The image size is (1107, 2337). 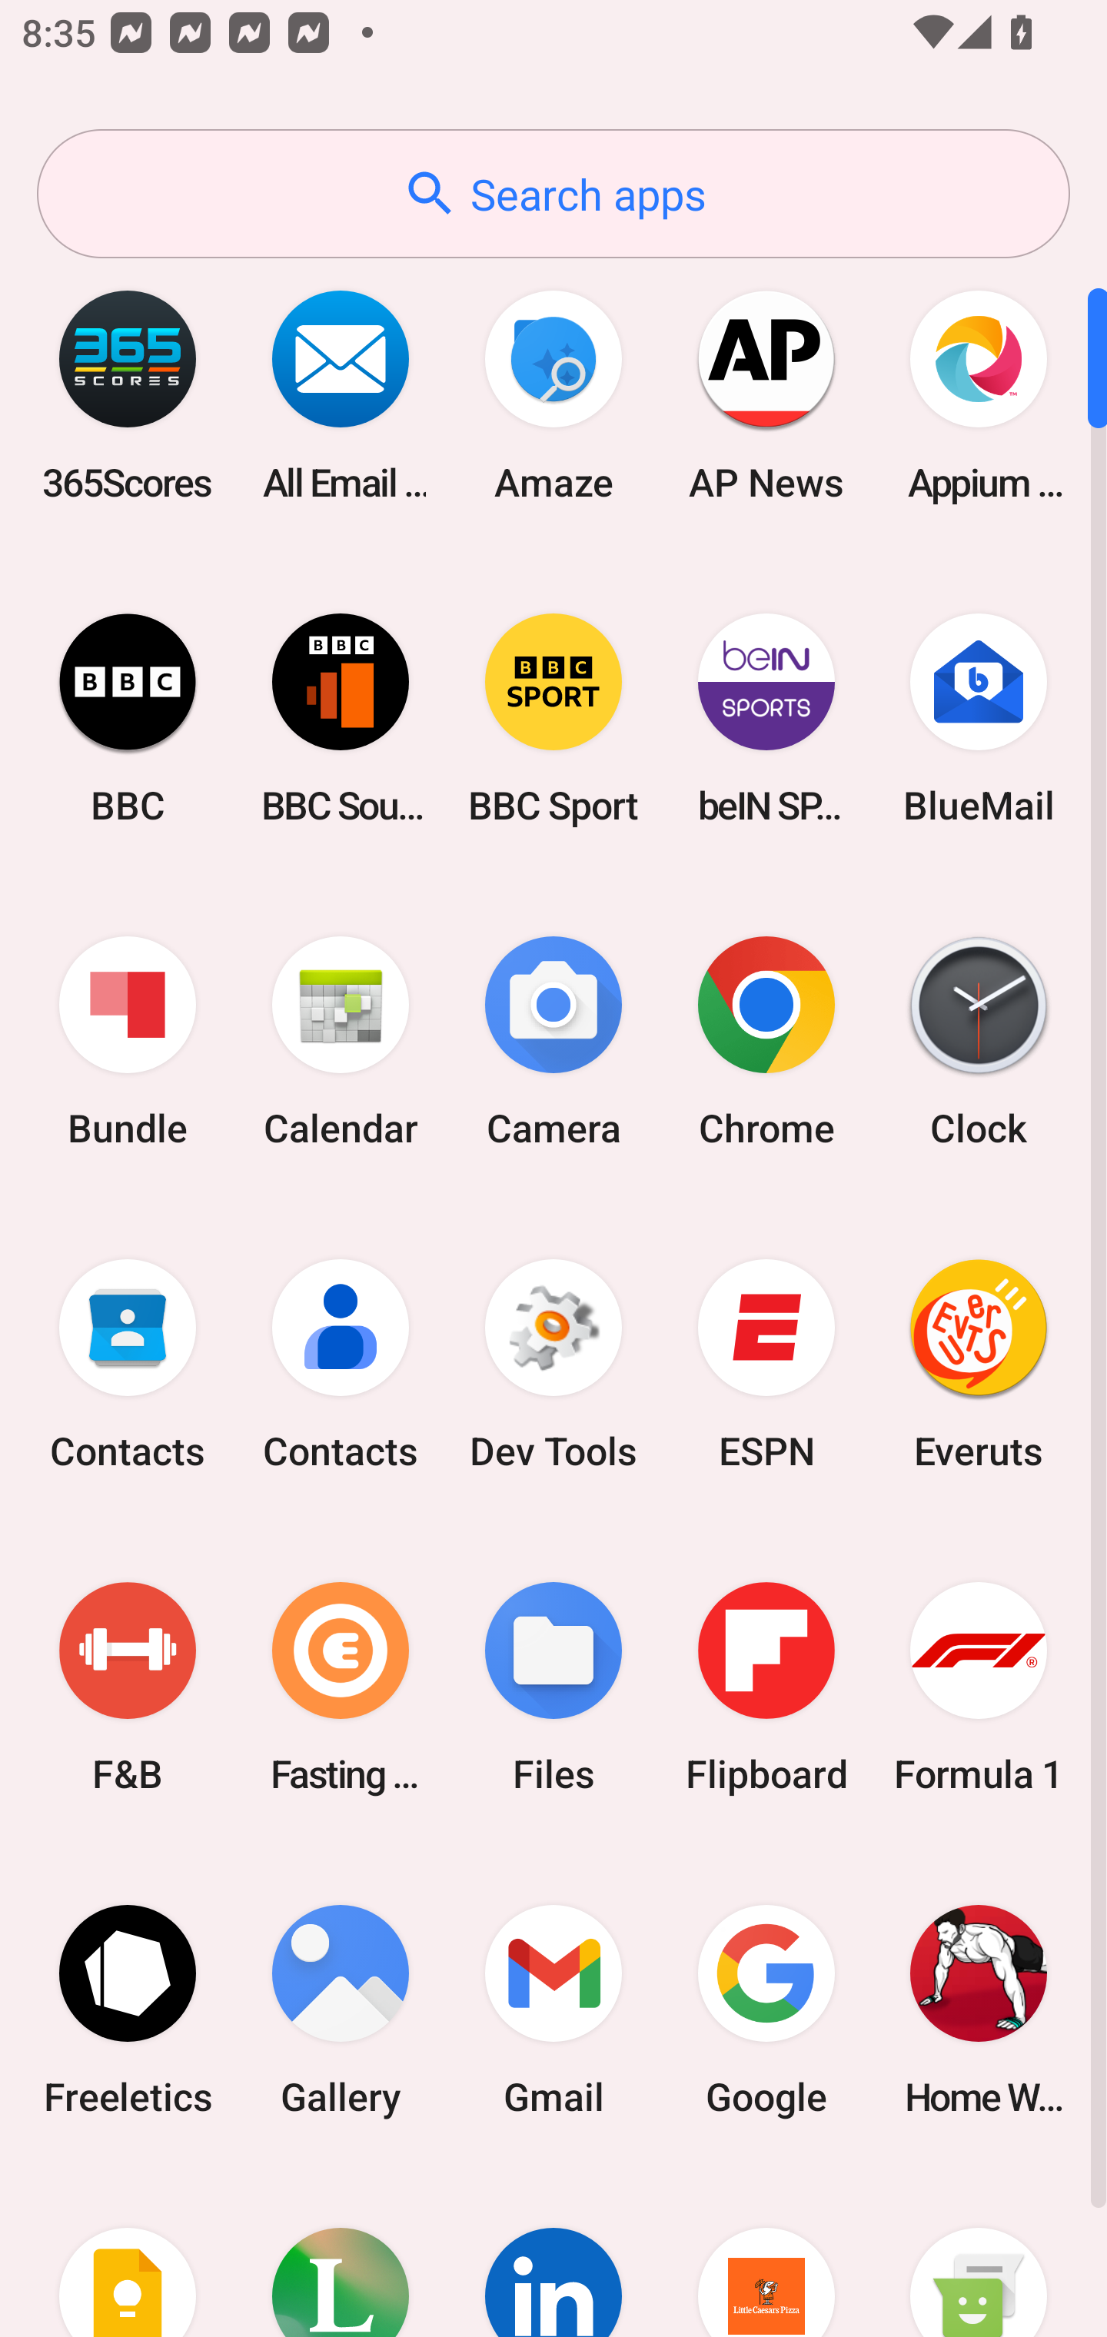 I want to click on Camera, so click(x=553, y=1042).